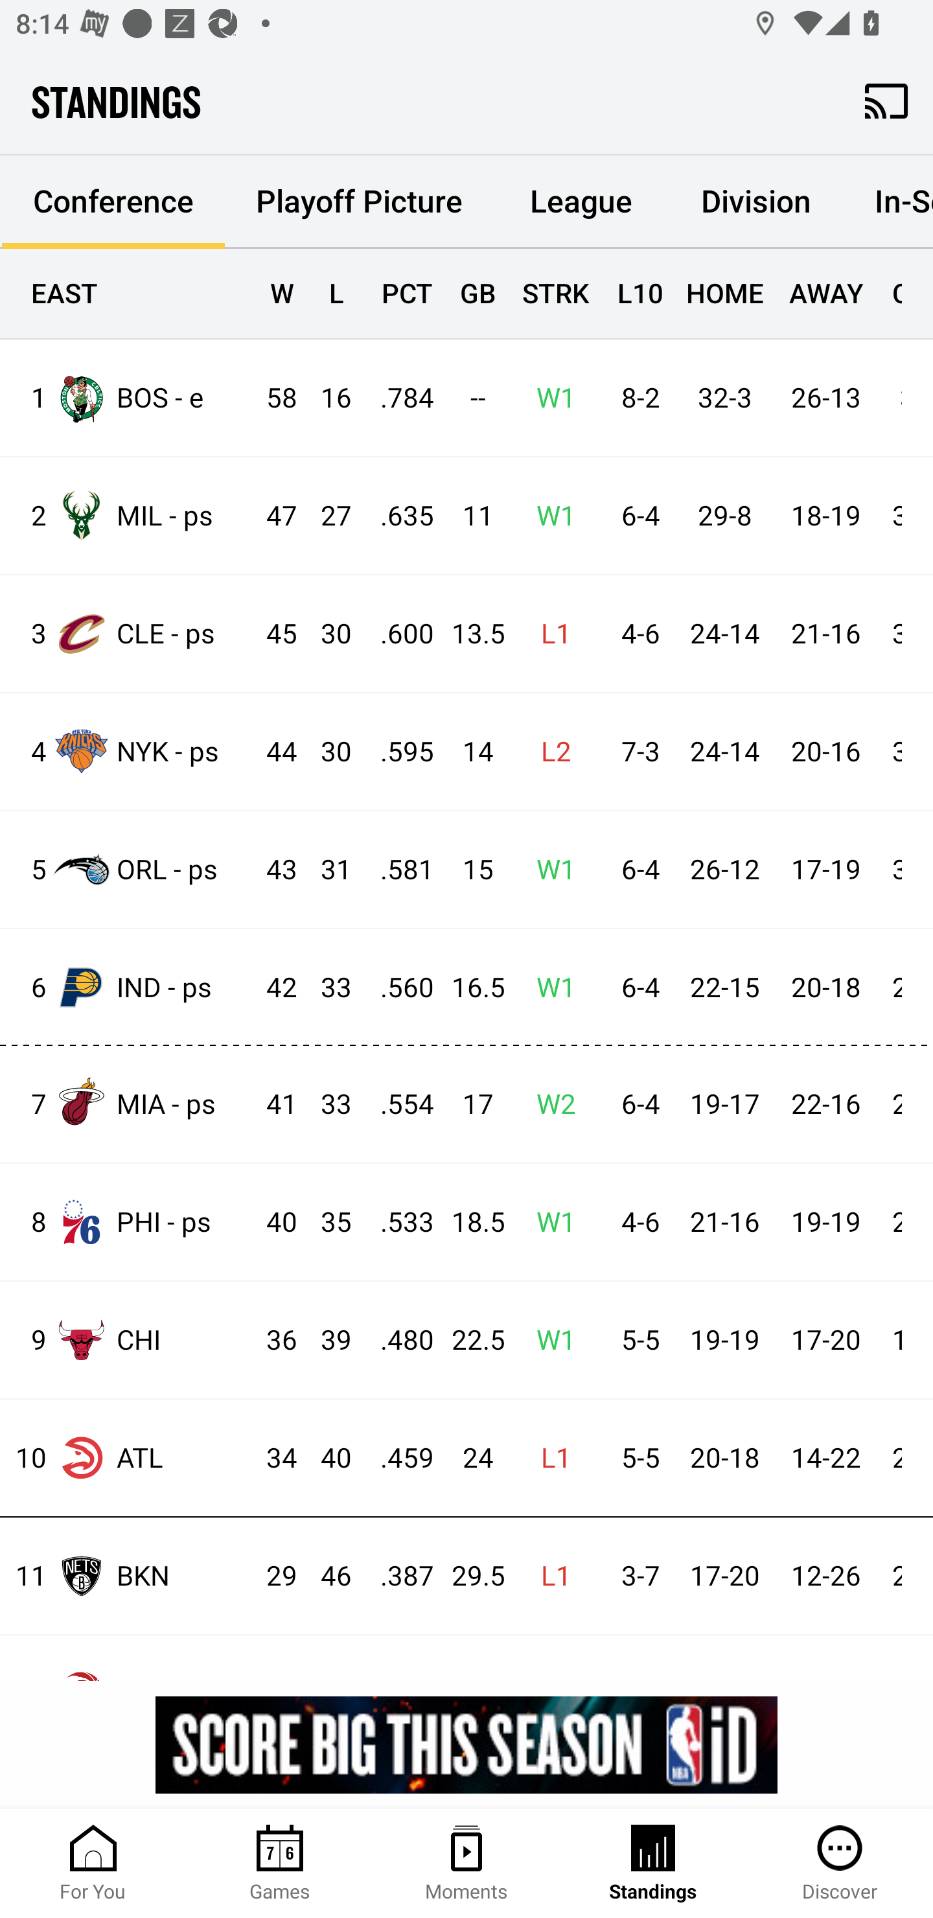 This screenshot has width=933, height=1918. Describe the element at coordinates (93, 1864) in the screenshot. I see `For You` at that location.